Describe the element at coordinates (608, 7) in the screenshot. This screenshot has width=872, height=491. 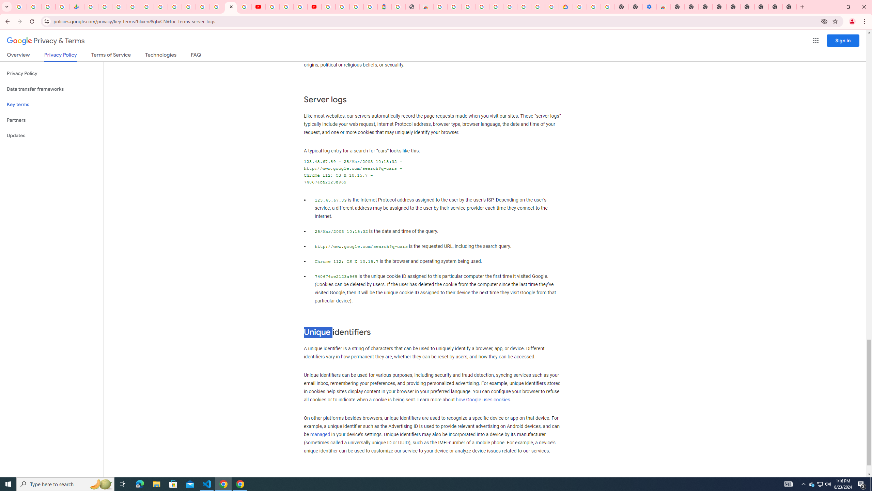
I see `Turn cookies on or off - Computer - Google Account Help` at that location.